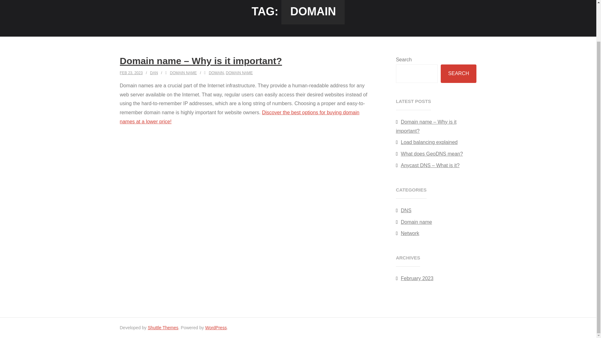 This screenshot has height=338, width=601. What do you see at coordinates (458, 74) in the screenshot?
I see `SEARCH` at bounding box center [458, 74].